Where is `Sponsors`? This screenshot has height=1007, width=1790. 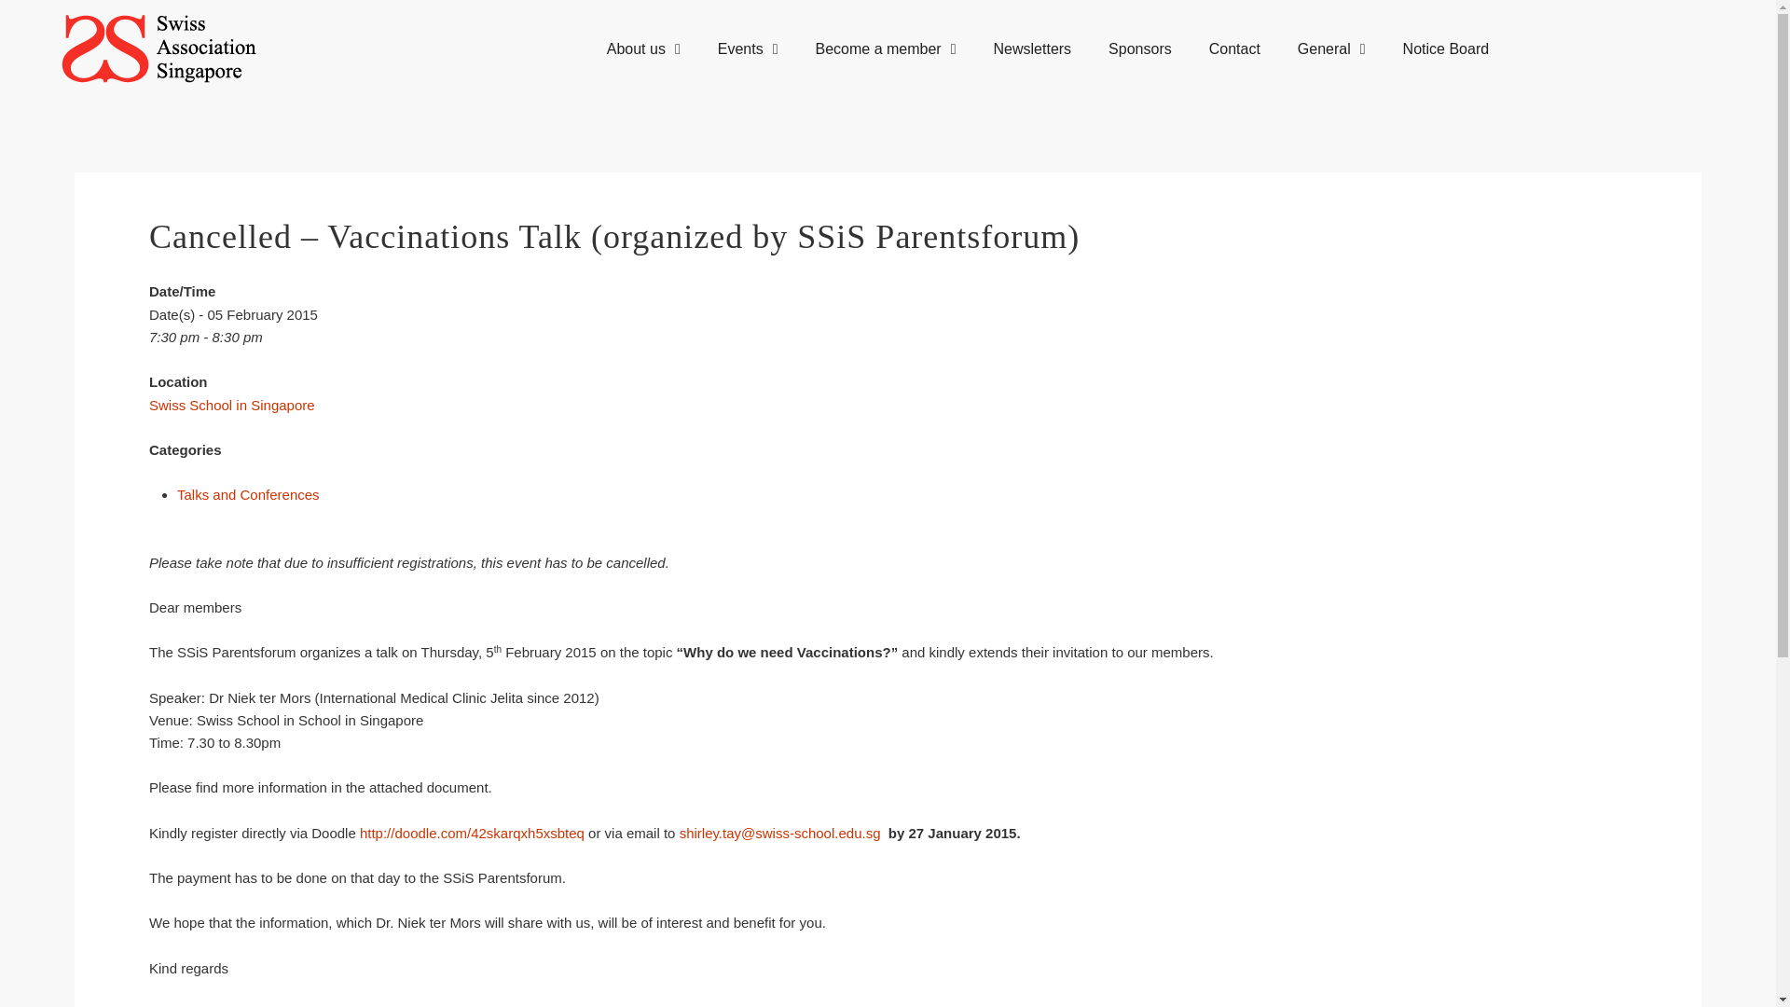
Sponsors is located at coordinates (1139, 48).